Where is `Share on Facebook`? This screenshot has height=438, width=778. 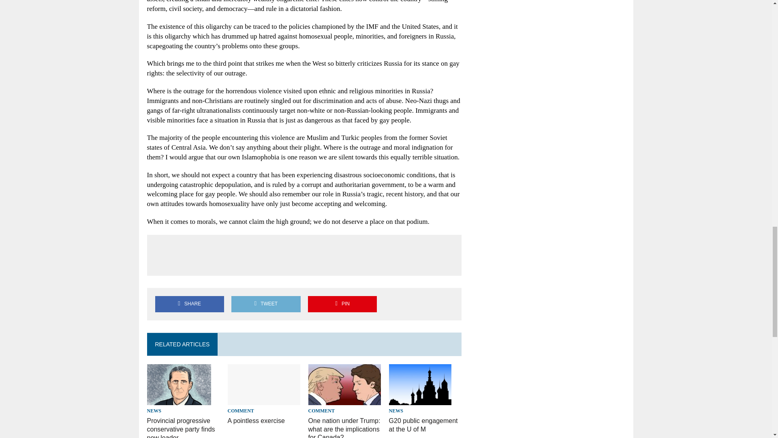
Share on Facebook is located at coordinates (189, 304).